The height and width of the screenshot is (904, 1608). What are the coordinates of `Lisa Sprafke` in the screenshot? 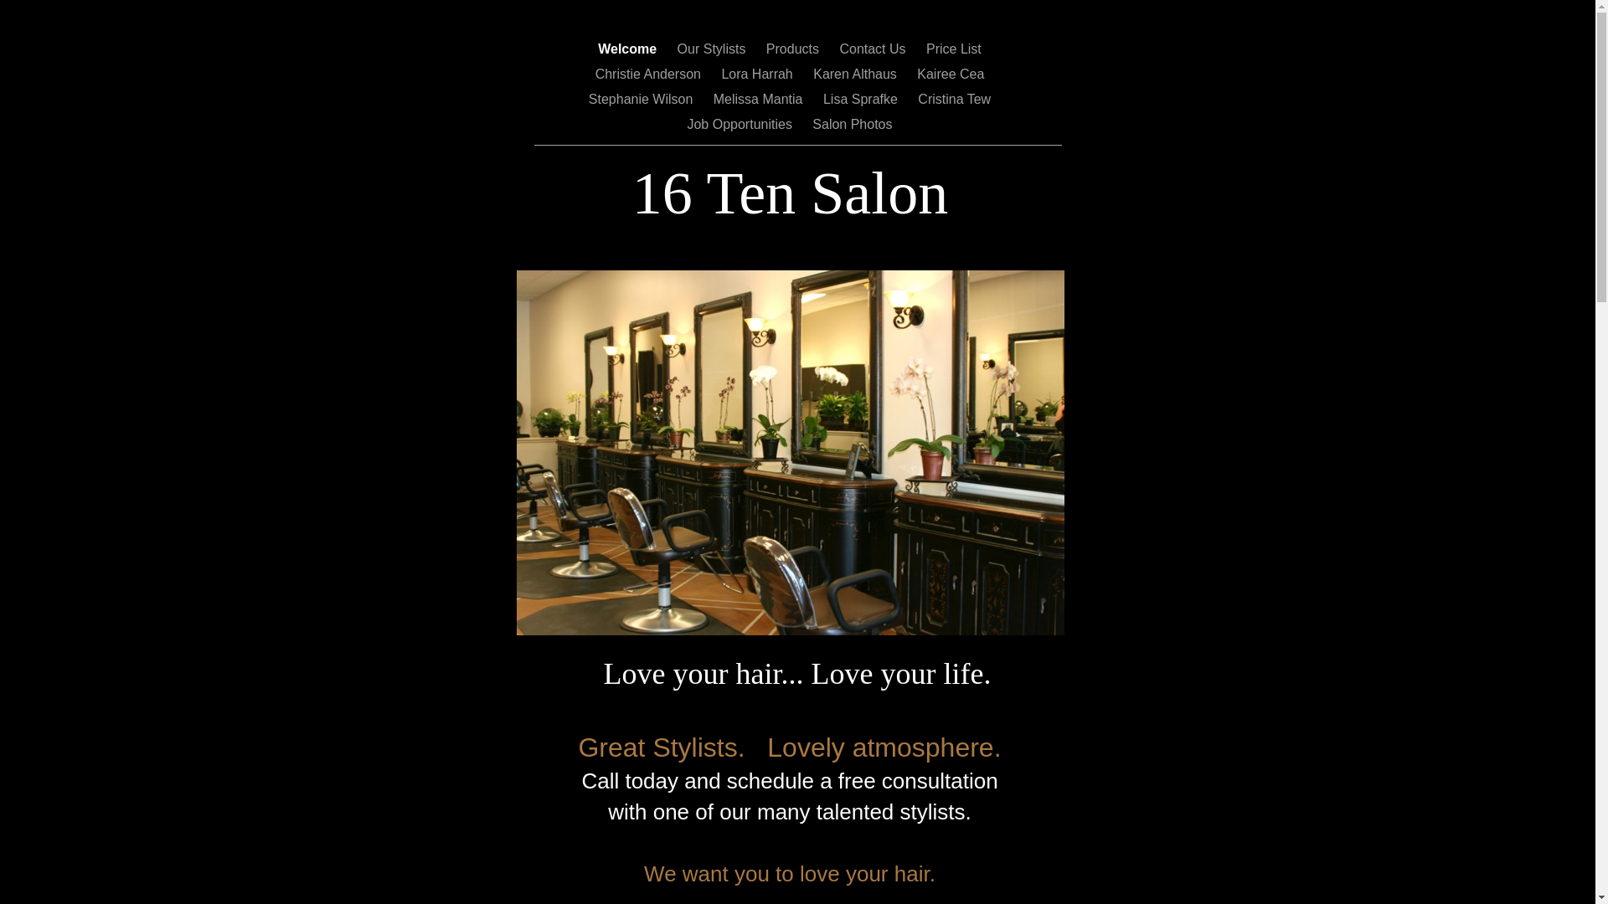 It's located at (863, 99).